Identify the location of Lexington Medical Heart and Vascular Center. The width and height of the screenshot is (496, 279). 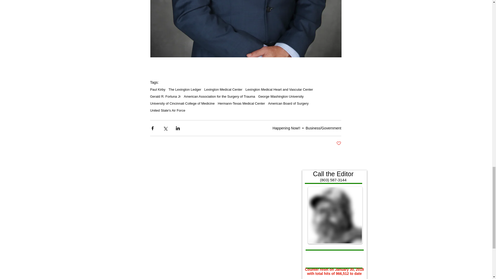
(279, 89).